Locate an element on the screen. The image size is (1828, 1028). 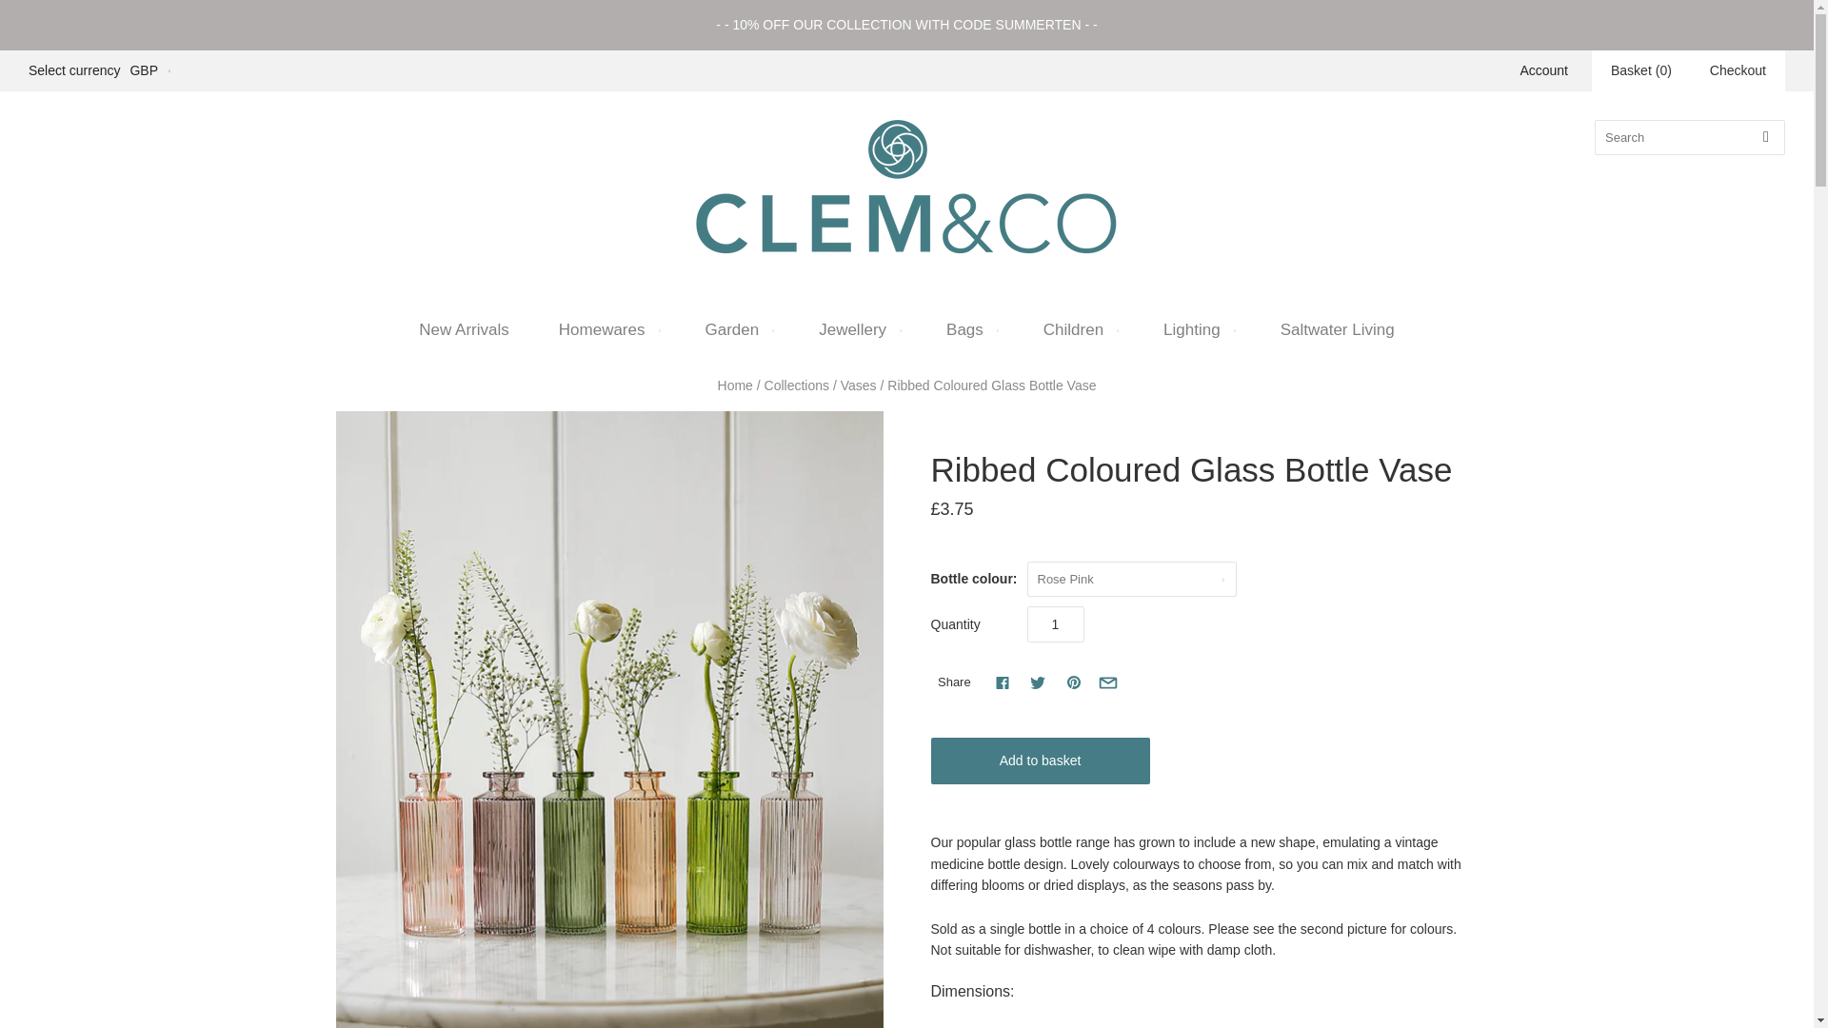
Bags is located at coordinates (969, 329).